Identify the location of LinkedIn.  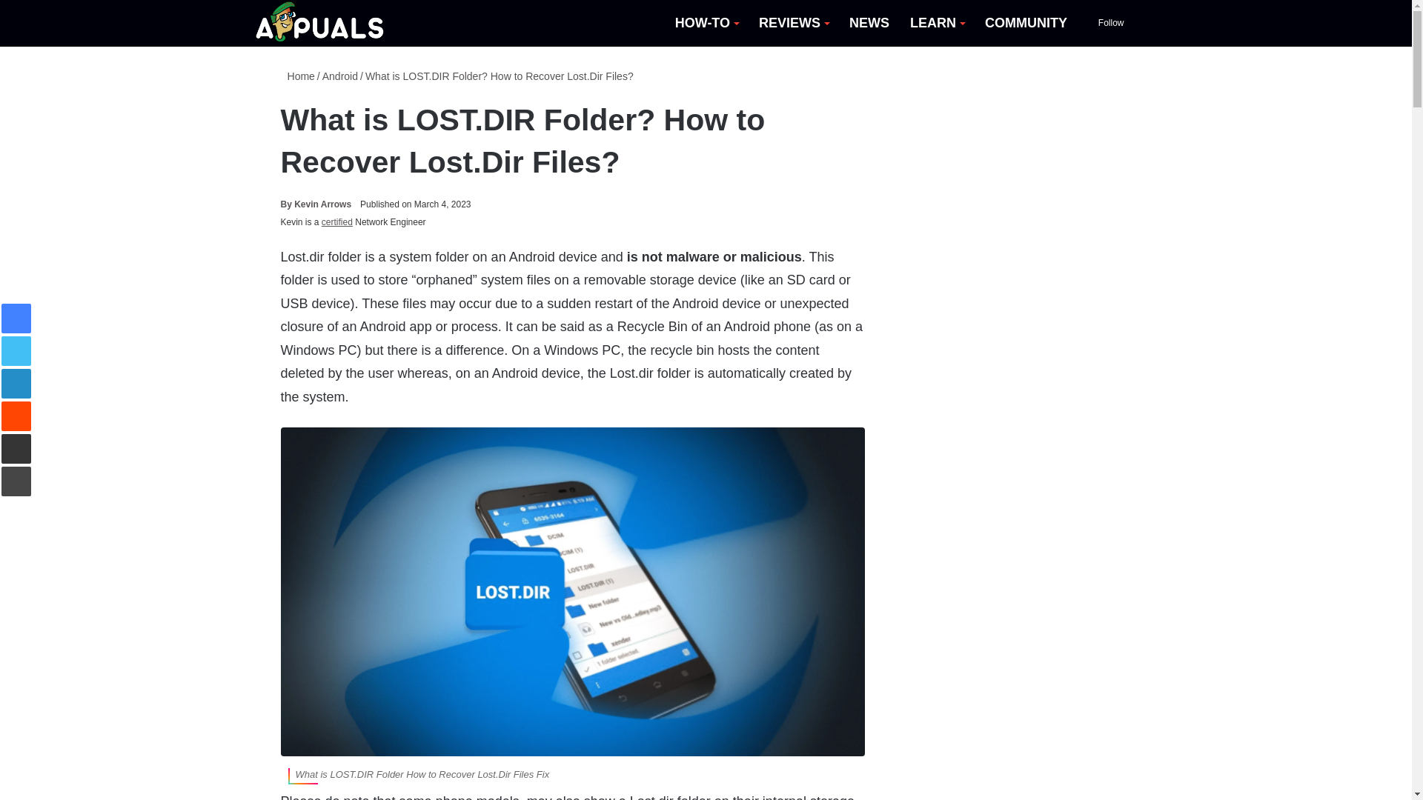
(16, 383).